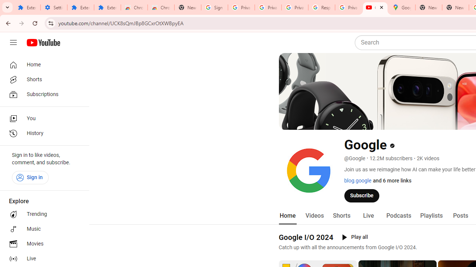 This screenshot has height=267, width=476. Describe the element at coordinates (362, 195) in the screenshot. I see `Subscribe` at that location.